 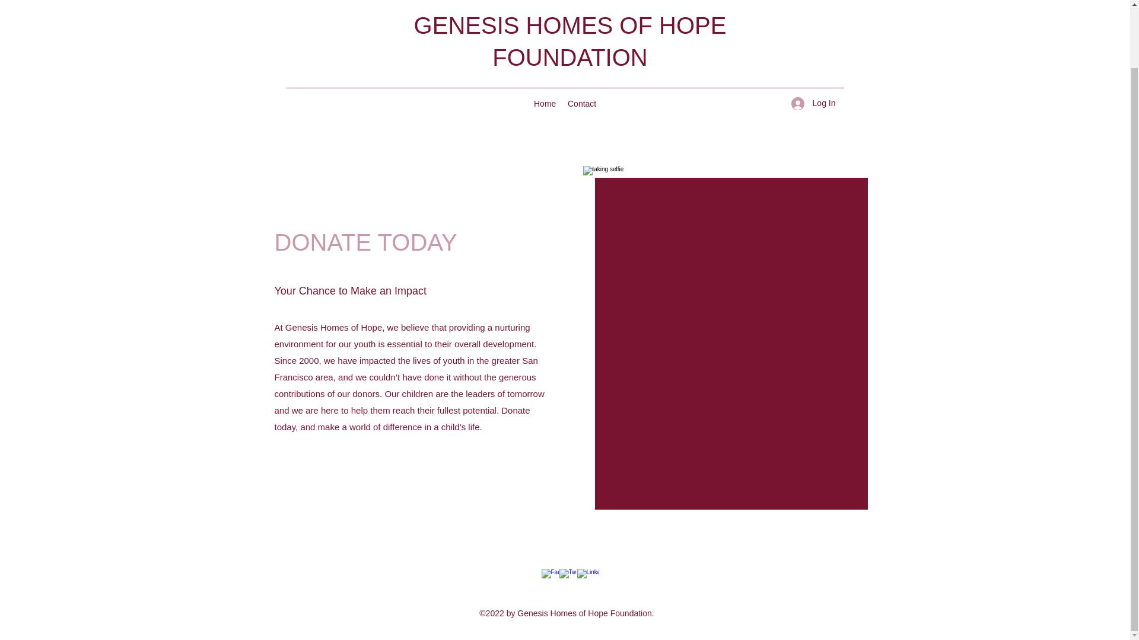 I want to click on GENESIS HOMES OF HOPE FOUNDATION, so click(x=570, y=41).